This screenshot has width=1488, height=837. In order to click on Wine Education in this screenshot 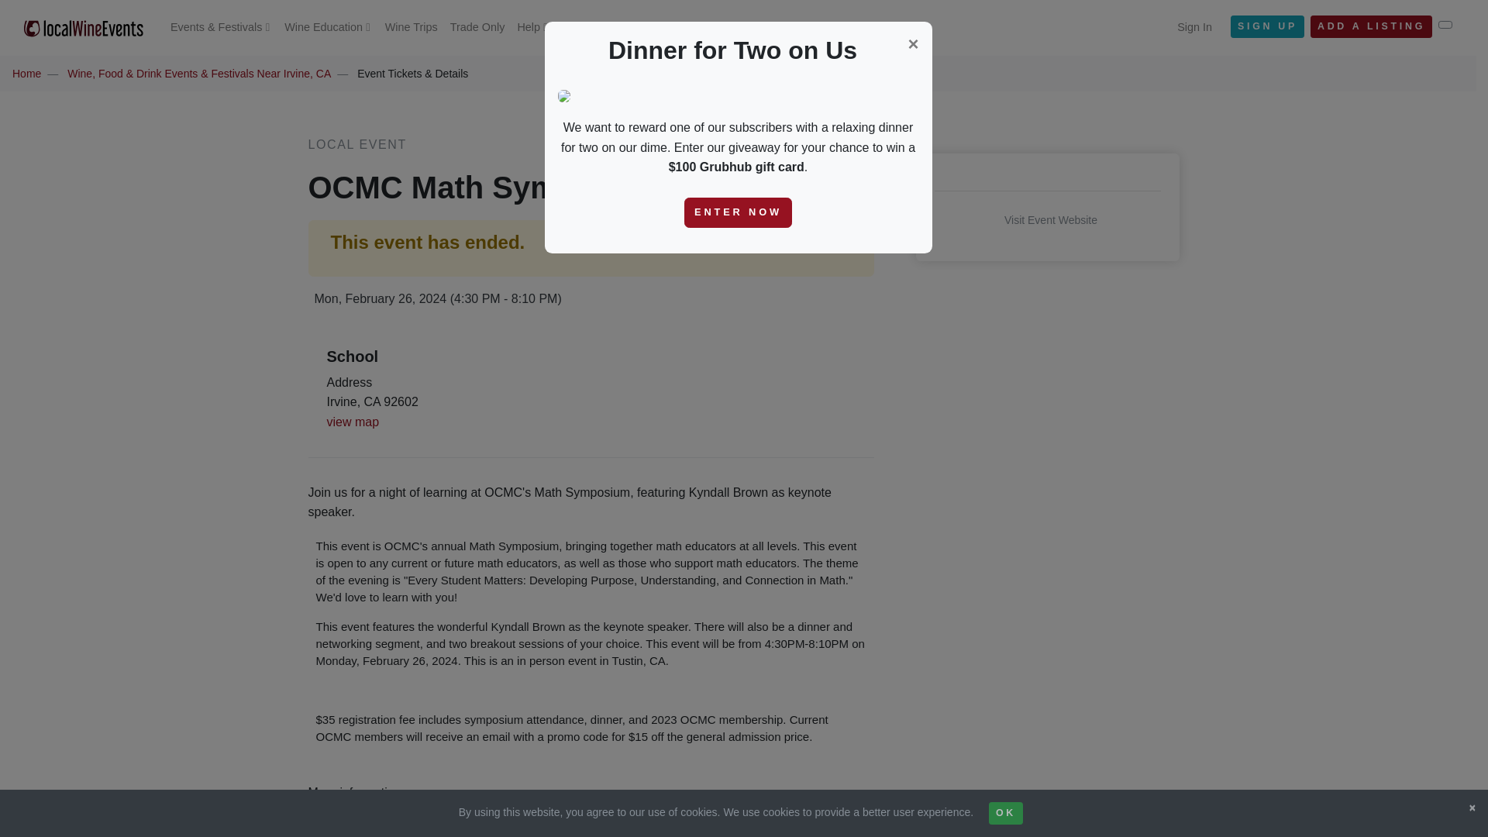, I will do `click(329, 28)`.